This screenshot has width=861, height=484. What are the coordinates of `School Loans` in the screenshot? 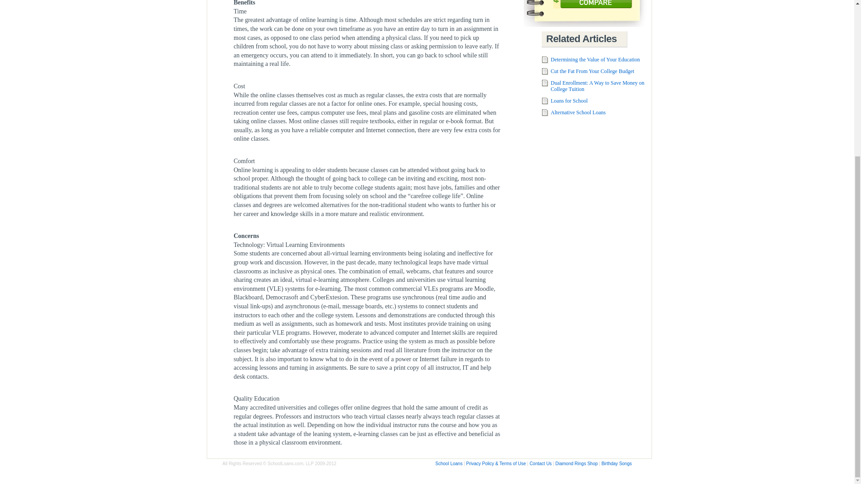 It's located at (449, 463).